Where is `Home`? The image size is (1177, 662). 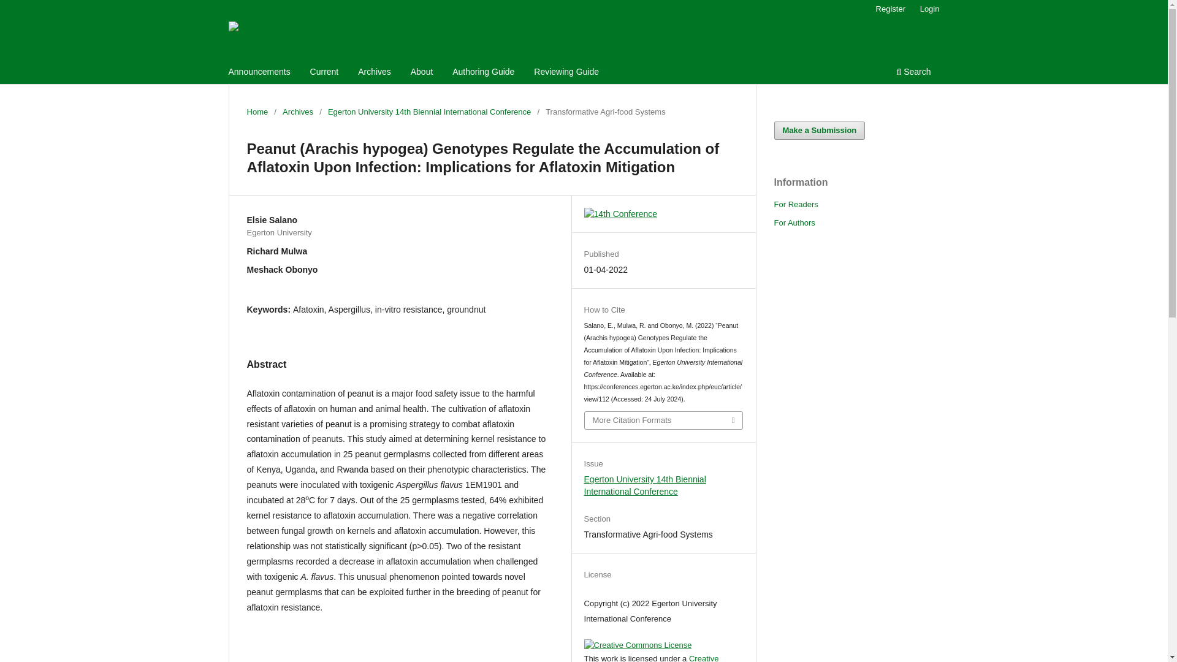 Home is located at coordinates (257, 112).